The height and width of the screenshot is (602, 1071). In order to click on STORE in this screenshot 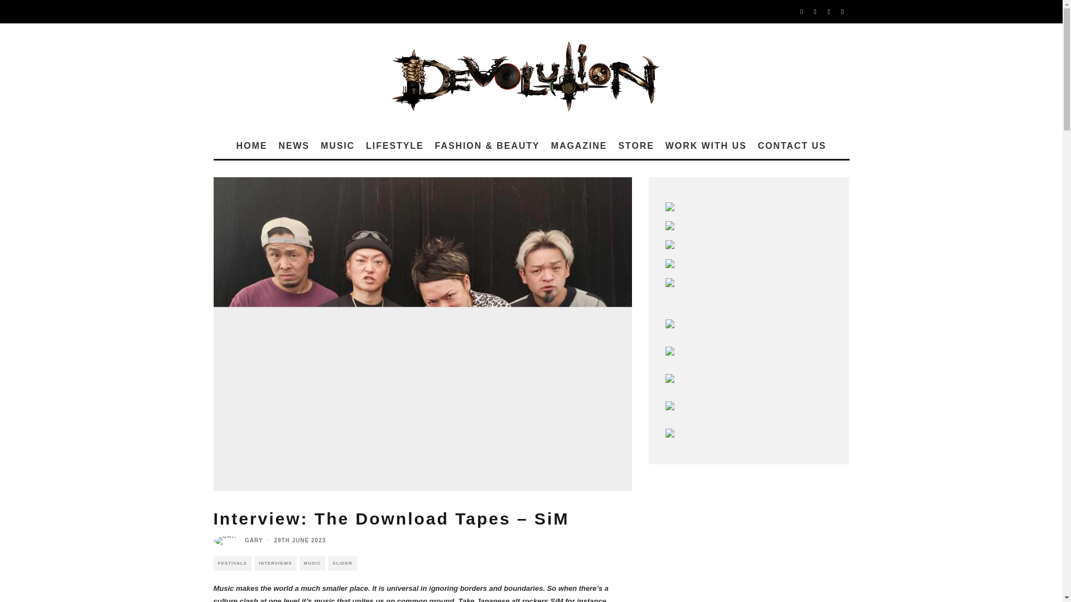, I will do `click(636, 146)`.